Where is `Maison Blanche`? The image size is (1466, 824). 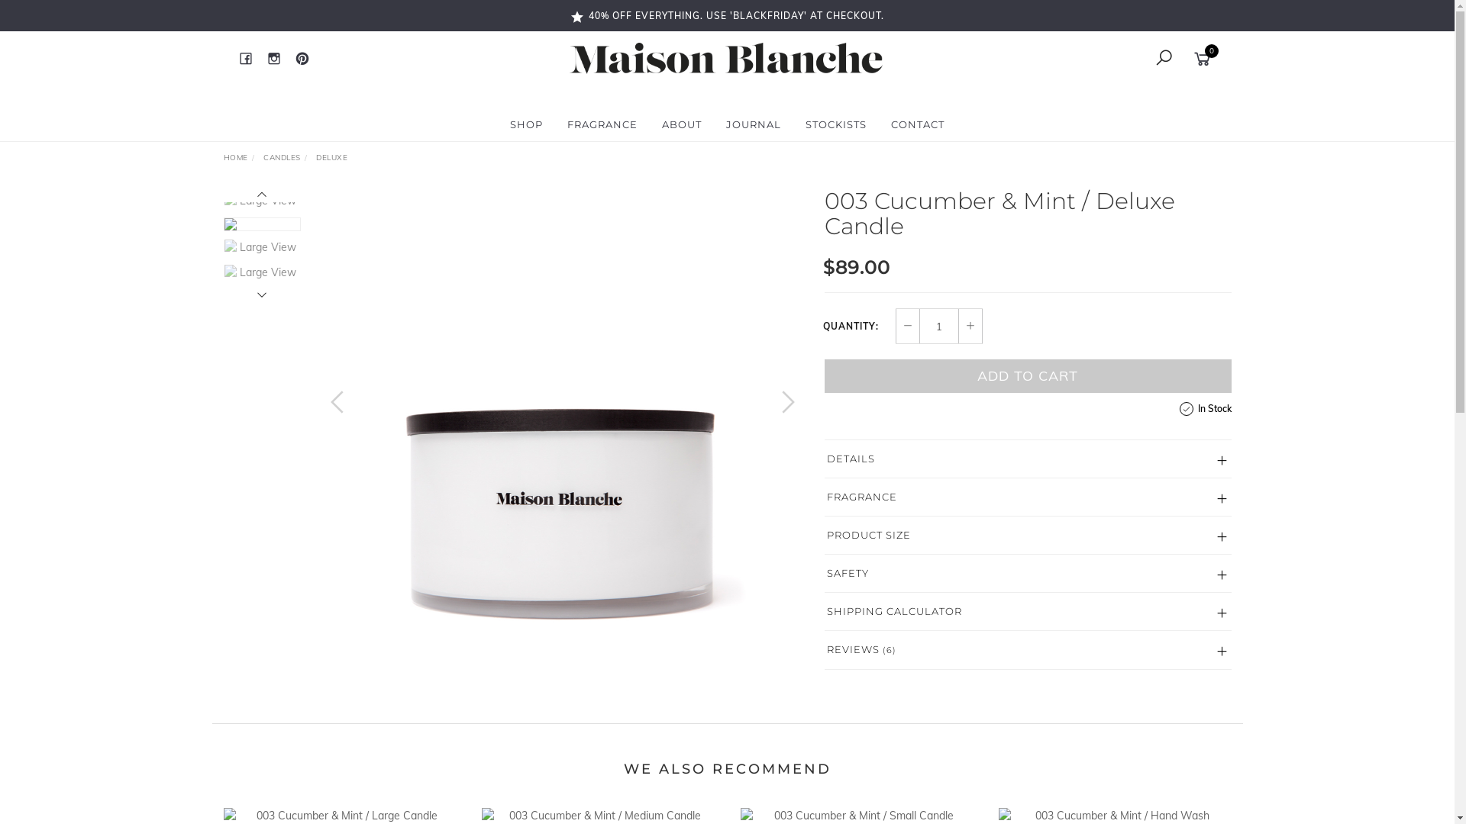
Maison Blanche is located at coordinates (726, 57).